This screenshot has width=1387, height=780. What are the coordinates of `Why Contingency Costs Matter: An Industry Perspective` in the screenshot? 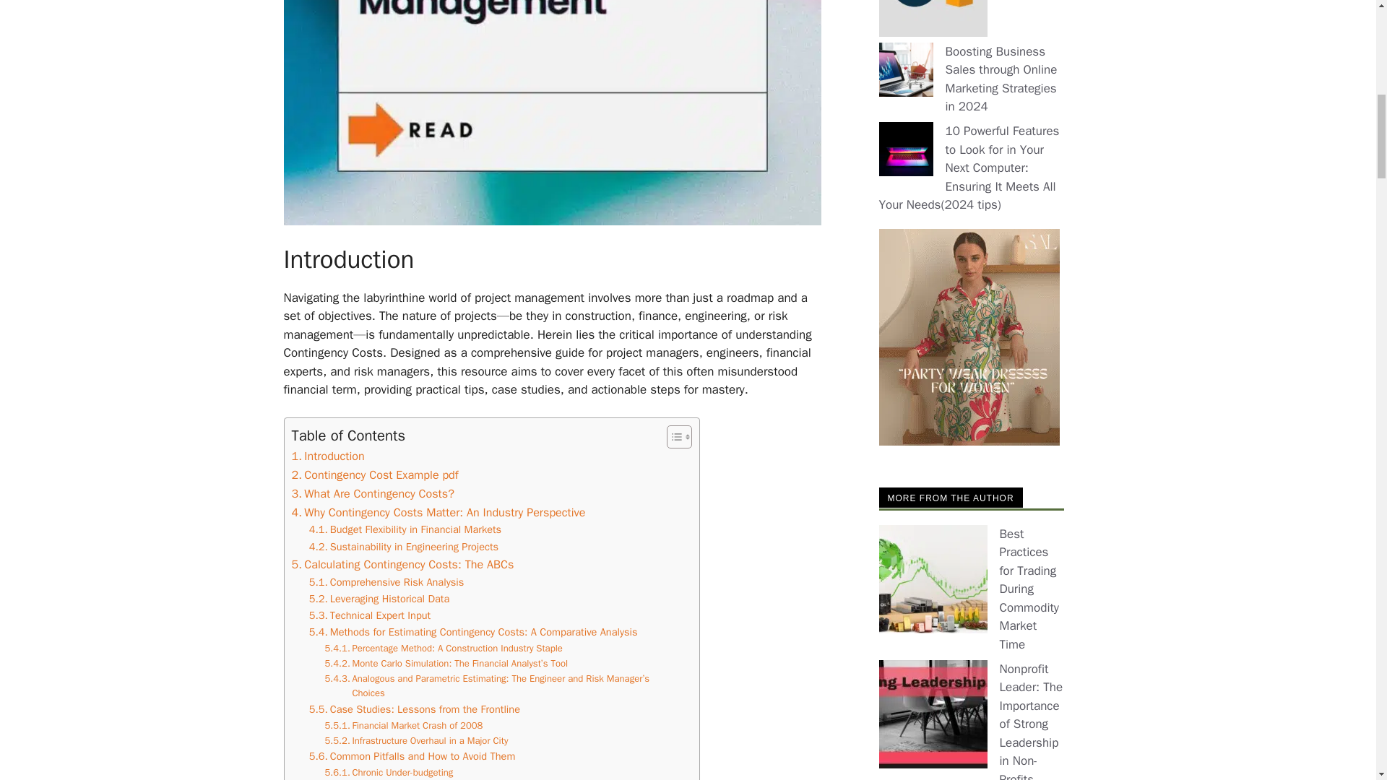 It's located at (438, 511).